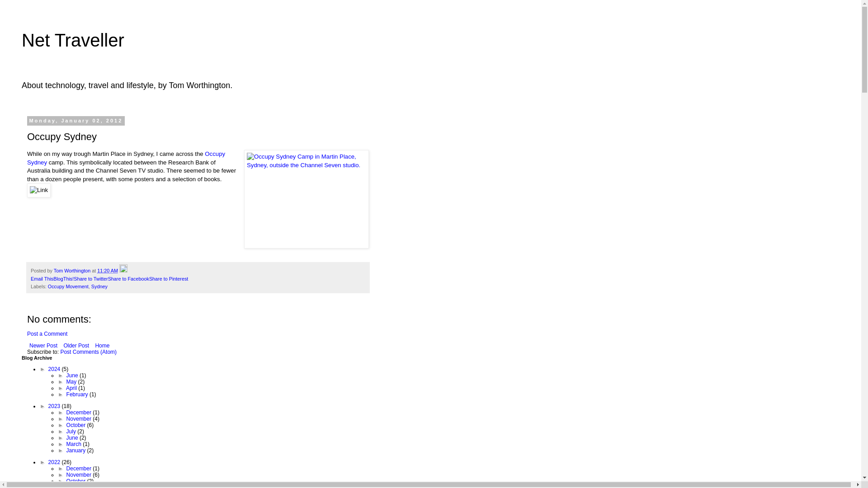 This screenshot has height=488, width=868. What do you see at coordinates (68, 286) in the screenshot?
I see `Occupy Movement` at bounding box center [68, 286].